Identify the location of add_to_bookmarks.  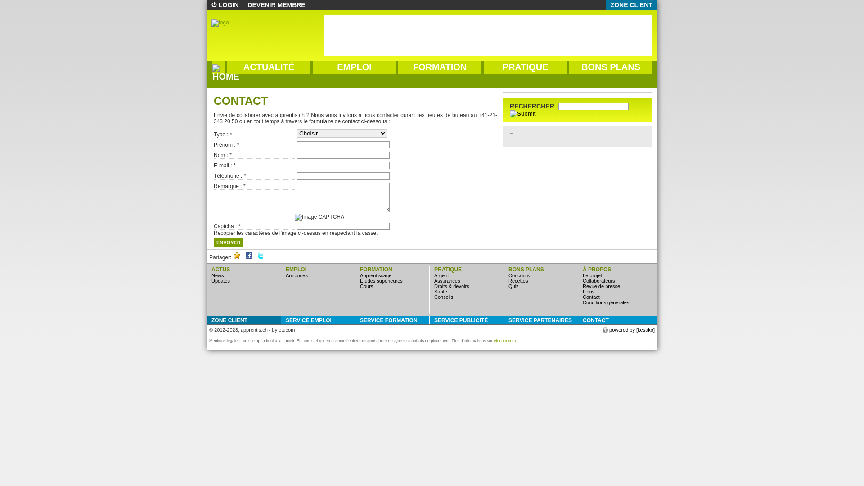
(237, 257).